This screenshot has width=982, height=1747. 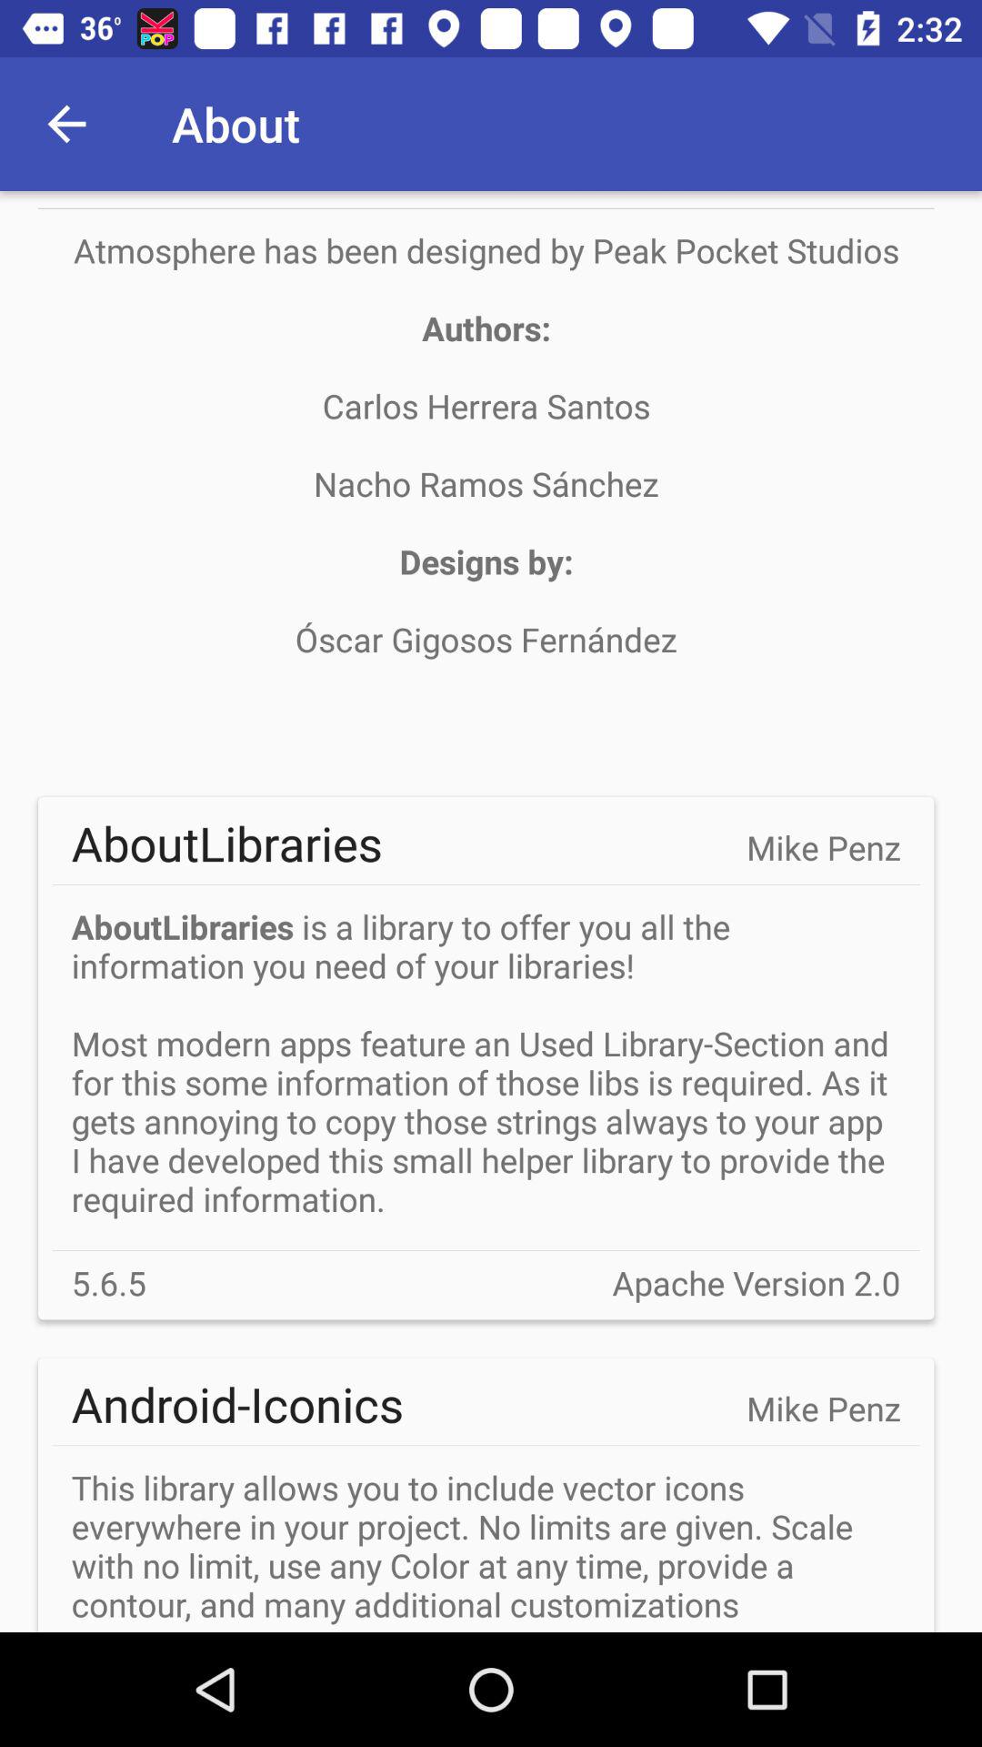 I want to click on click app next to the about, so click(x=66, y=124).